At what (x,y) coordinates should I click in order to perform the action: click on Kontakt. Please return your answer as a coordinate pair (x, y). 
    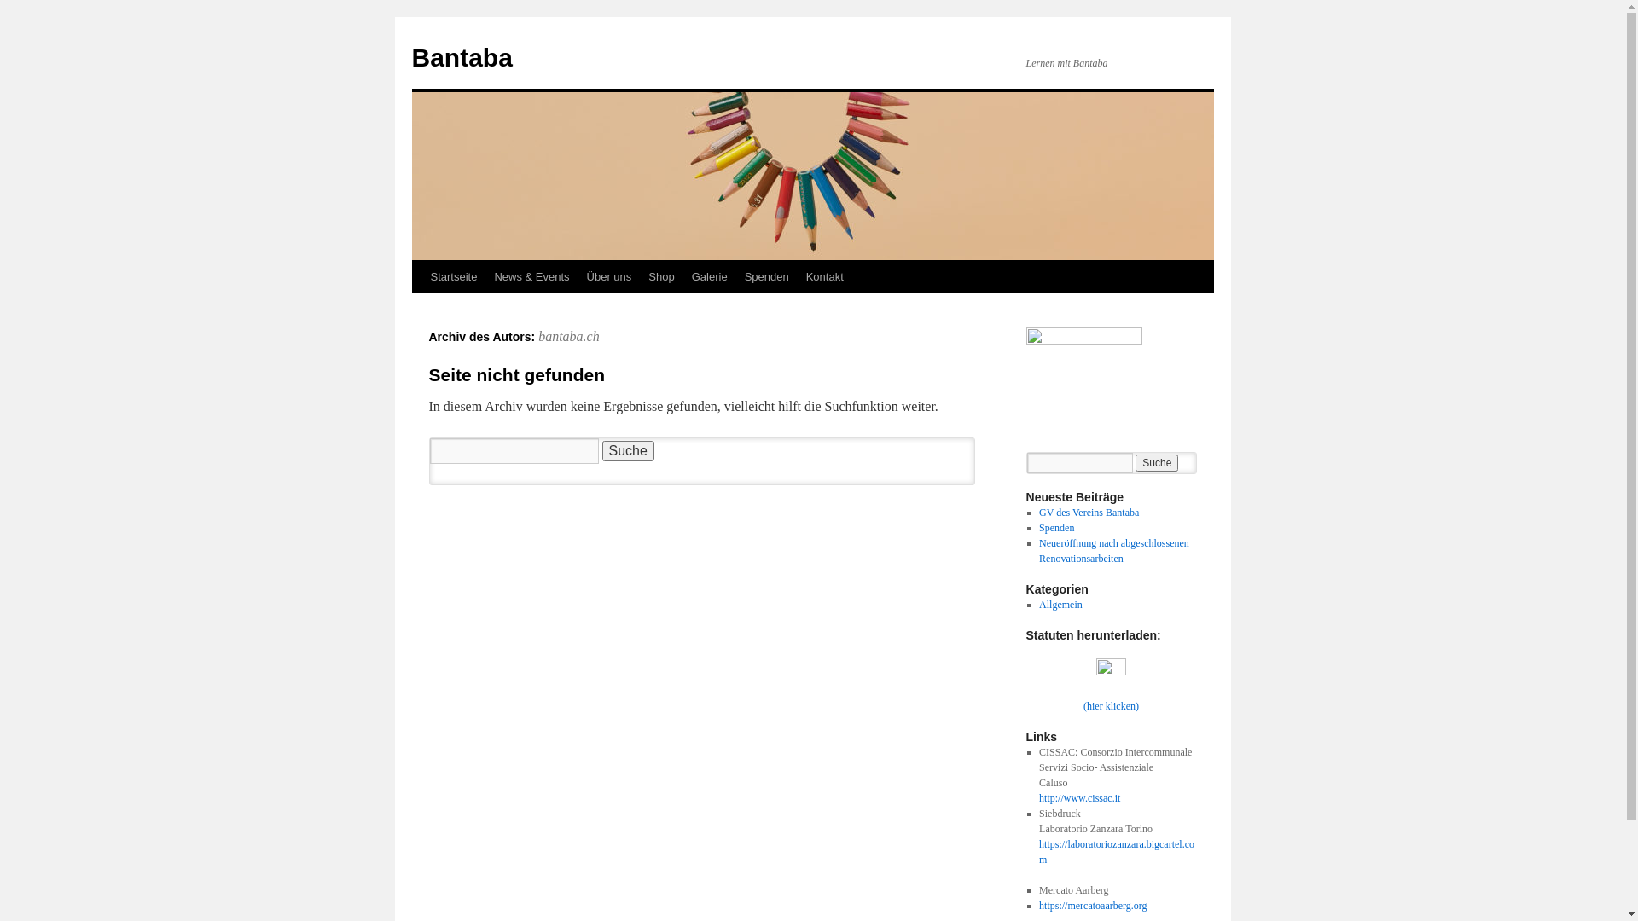
    Looking at the image, I should click on (824, 277).